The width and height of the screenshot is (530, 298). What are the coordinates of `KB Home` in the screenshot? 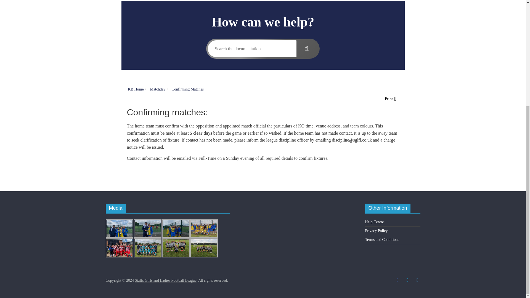 It's located at (136, 89).